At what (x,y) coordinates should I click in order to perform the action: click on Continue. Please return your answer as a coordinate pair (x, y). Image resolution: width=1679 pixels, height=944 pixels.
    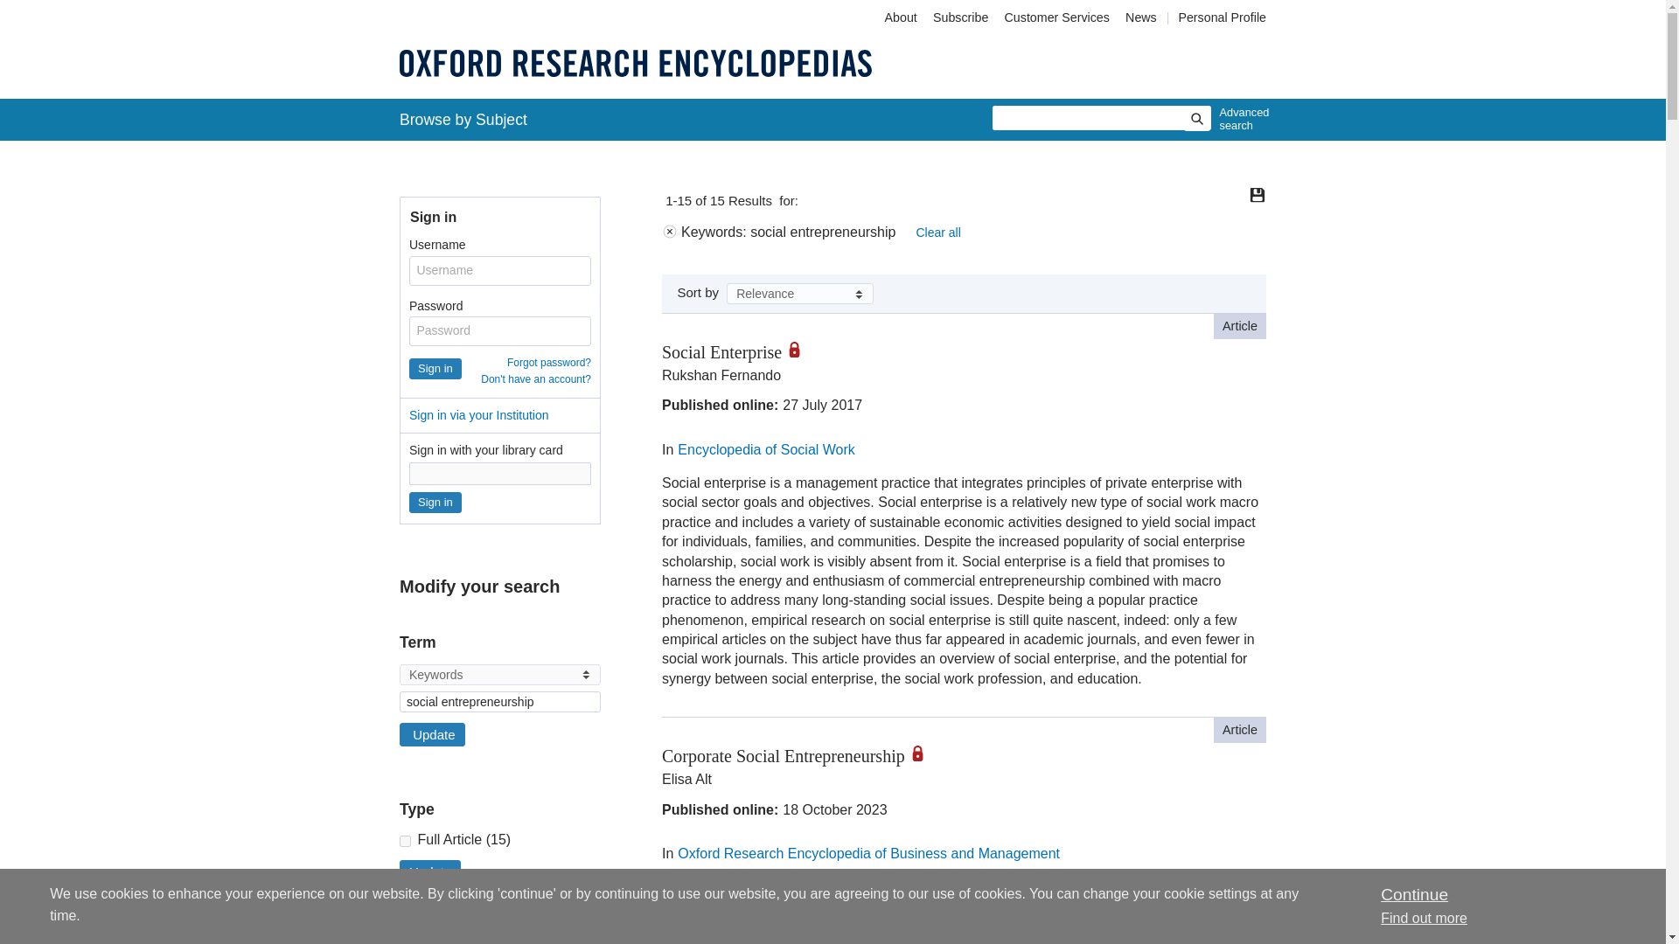
    Looking at the image, I should click on (1413, 894).